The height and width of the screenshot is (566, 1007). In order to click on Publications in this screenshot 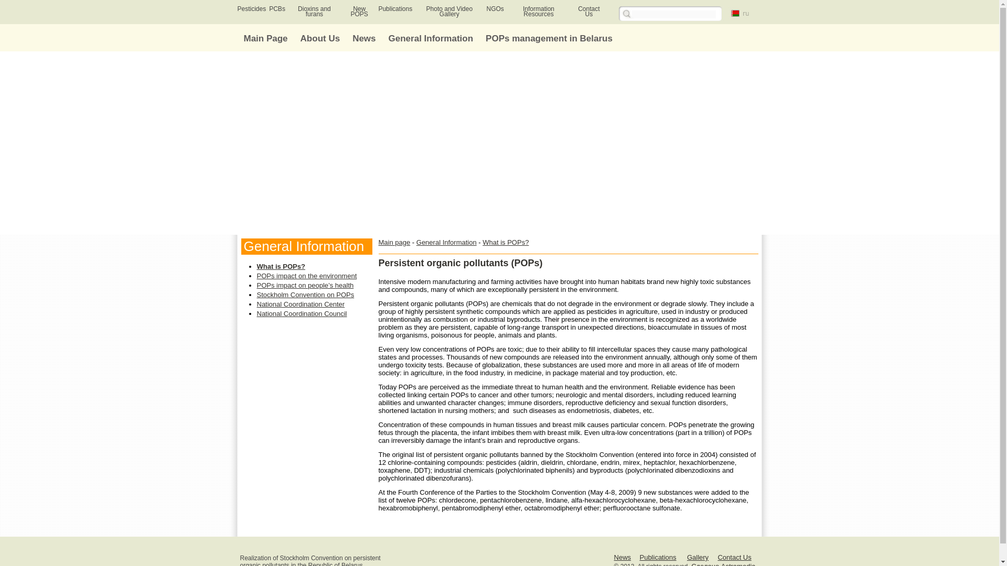, I will do `click(395, 8)`.